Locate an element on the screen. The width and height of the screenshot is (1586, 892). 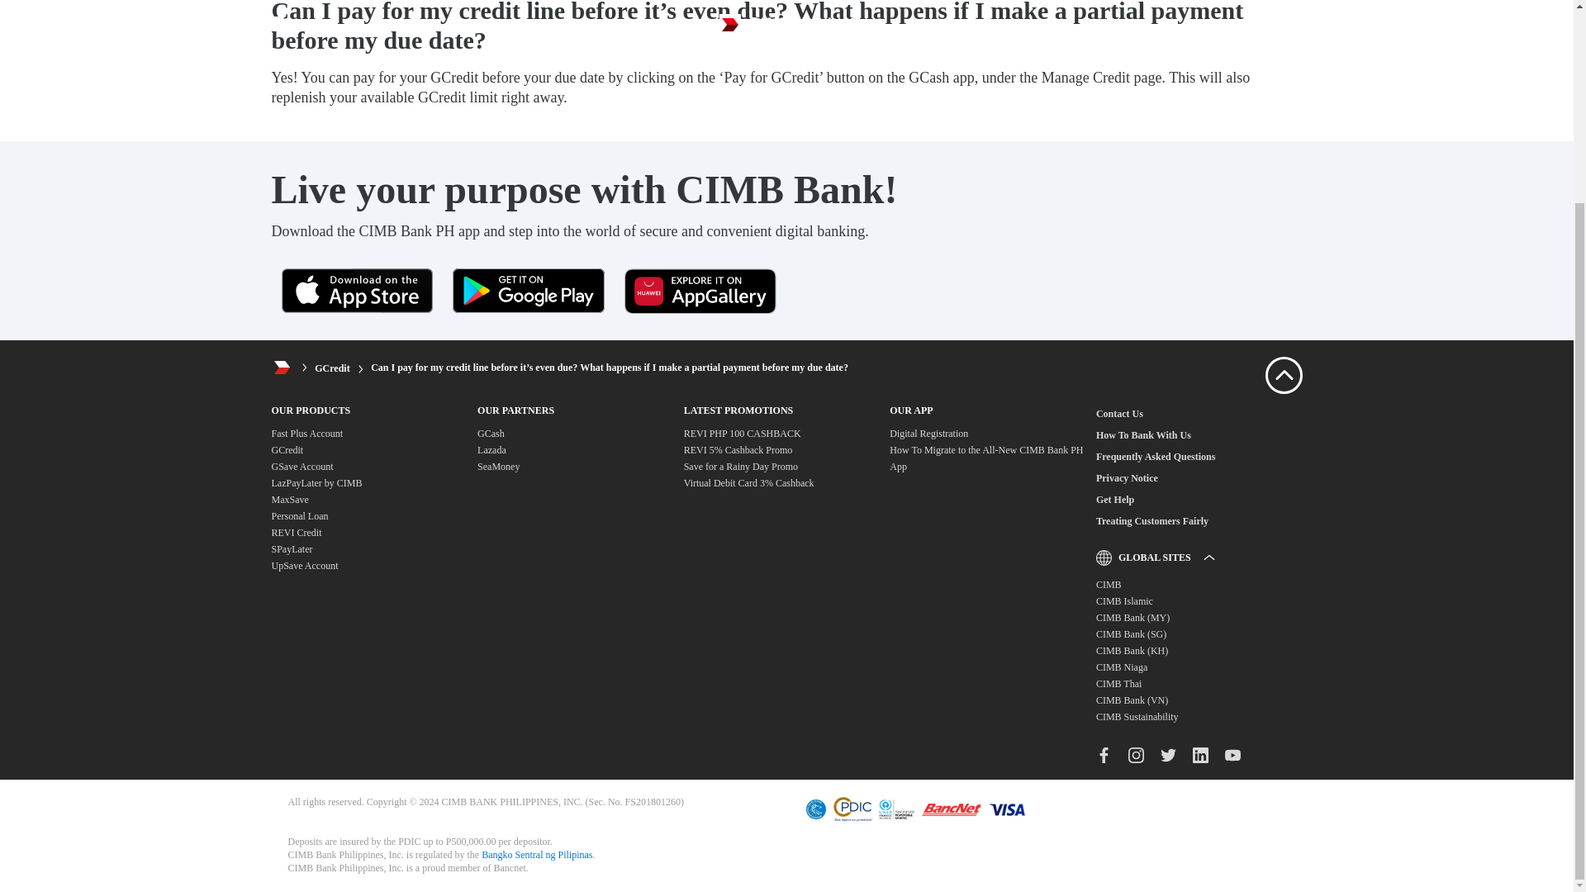
GSave Account is located at coordinates (302, 467).